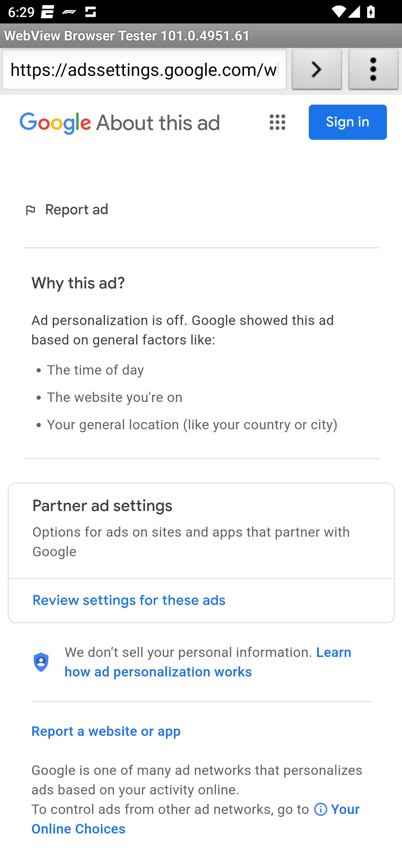 The image size is (402, 848). What do you see at coordinates (317, 71) in the screenshot?
I see `Load URL` at bounding box center [317, 71].